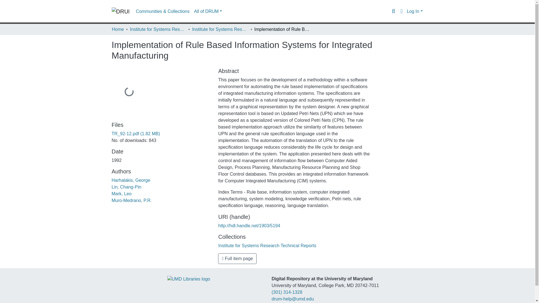  What do you see at coordinates (121, 194) in the screenshot?
I see `Mark, Leo` at bounding box center [121, 194].